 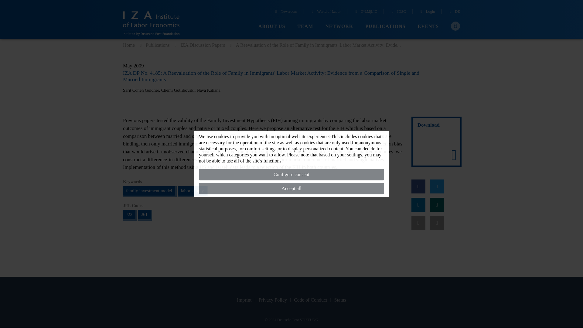 What do you see at coordinates (385, 26) in the screenshot?
I see `PUBLICATIONS` at bounding box center [385, 26].